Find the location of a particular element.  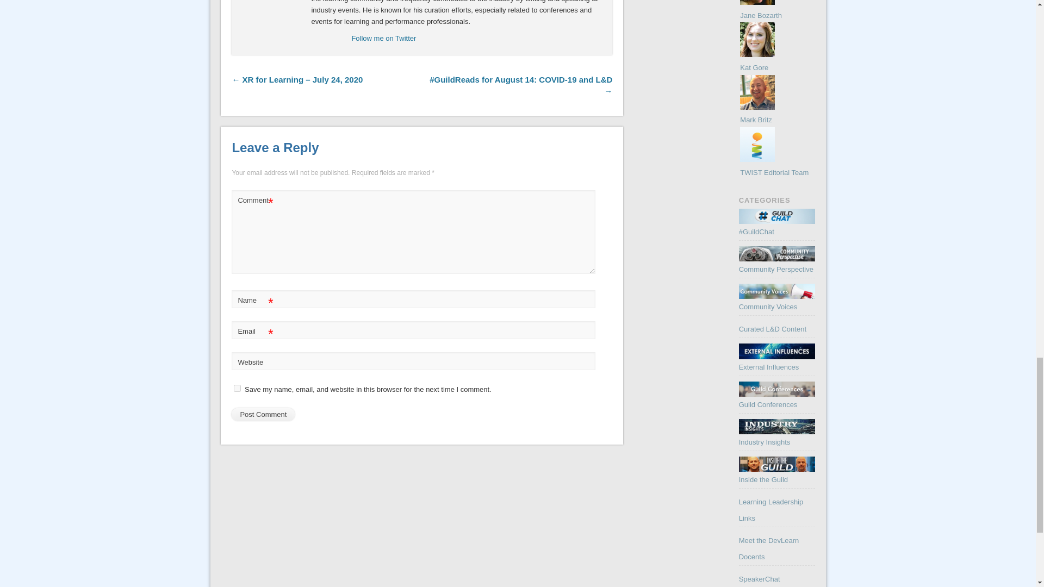

View all posts filed under Community Voices is located at coordinates (768, 307).